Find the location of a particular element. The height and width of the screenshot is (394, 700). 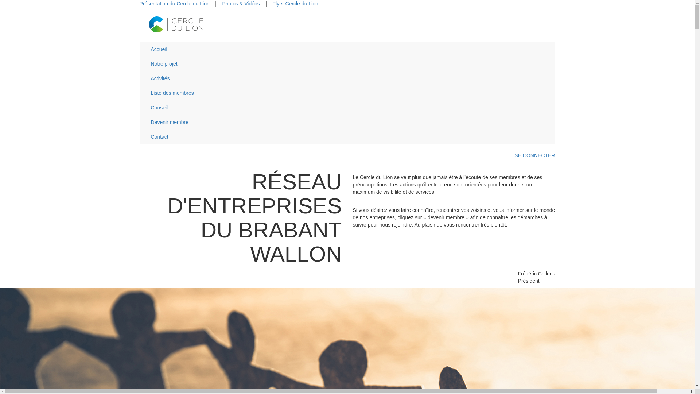

Contact is located at coordinates (347, 137).